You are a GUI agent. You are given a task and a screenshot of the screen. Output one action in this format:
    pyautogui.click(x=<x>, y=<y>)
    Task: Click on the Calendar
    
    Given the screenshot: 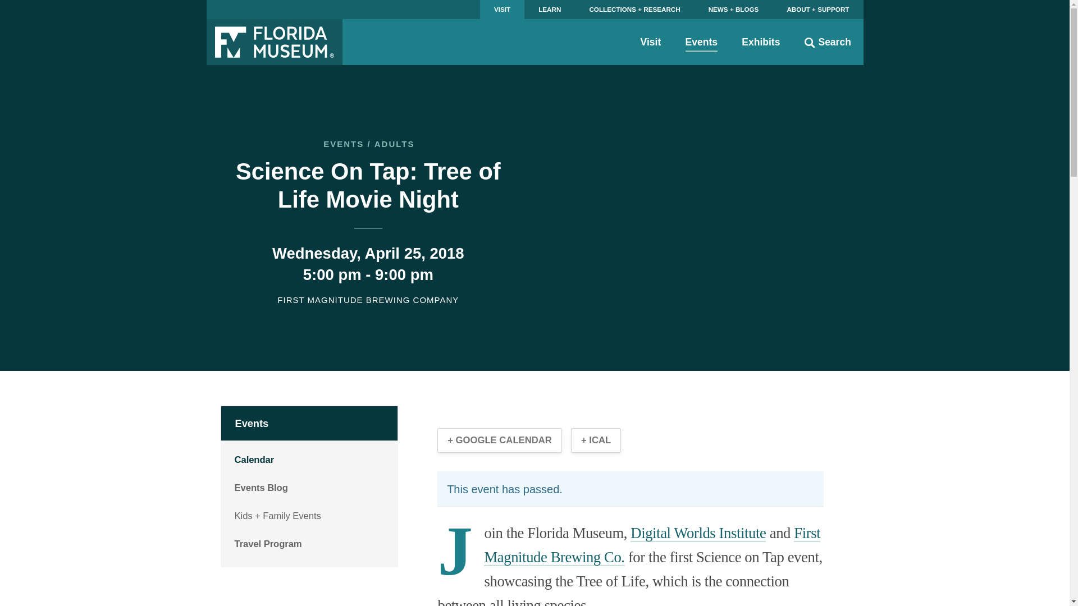 What is the action you would take?
    pyautogui.click(x=310, y=459)
    